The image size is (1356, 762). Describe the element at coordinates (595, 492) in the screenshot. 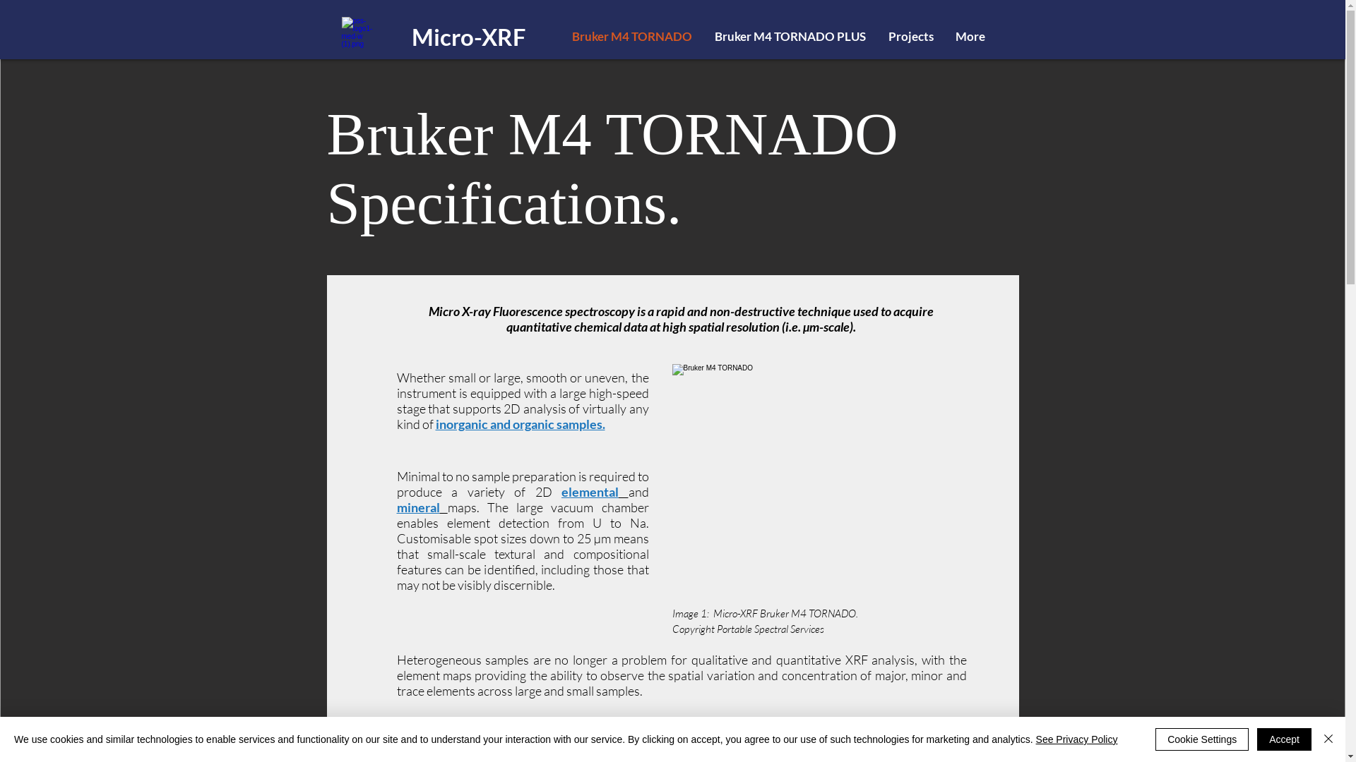

I see `elemental` at that location.